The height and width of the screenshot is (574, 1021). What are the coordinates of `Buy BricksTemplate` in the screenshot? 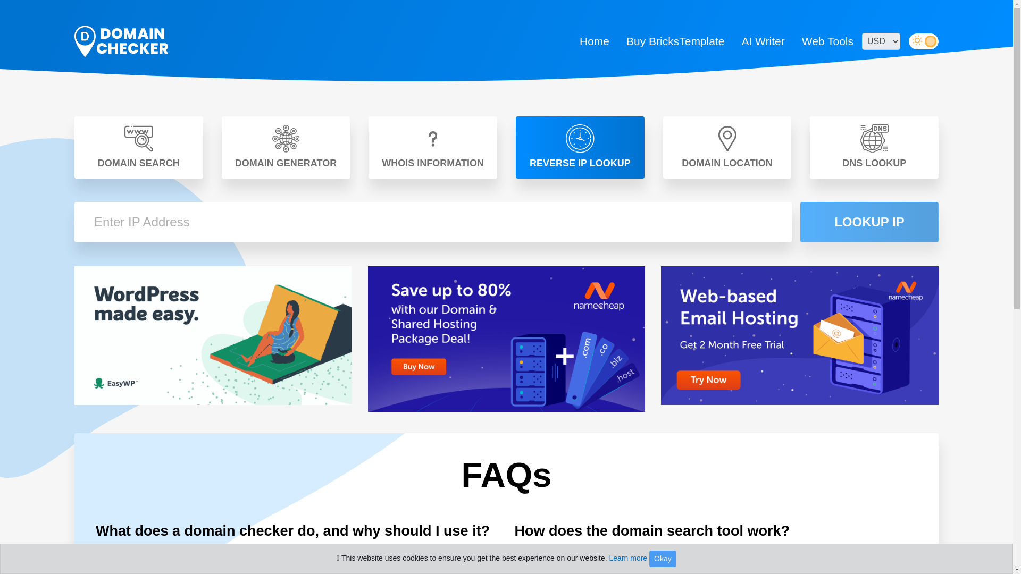 It's located at (675, 41).